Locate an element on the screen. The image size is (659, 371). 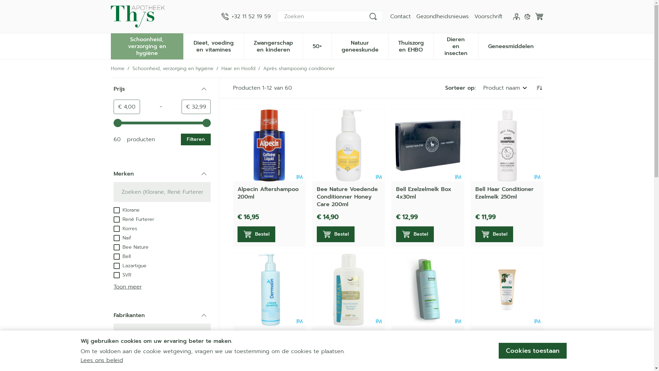
Winkelwagen is located at coordinates (539, 16).